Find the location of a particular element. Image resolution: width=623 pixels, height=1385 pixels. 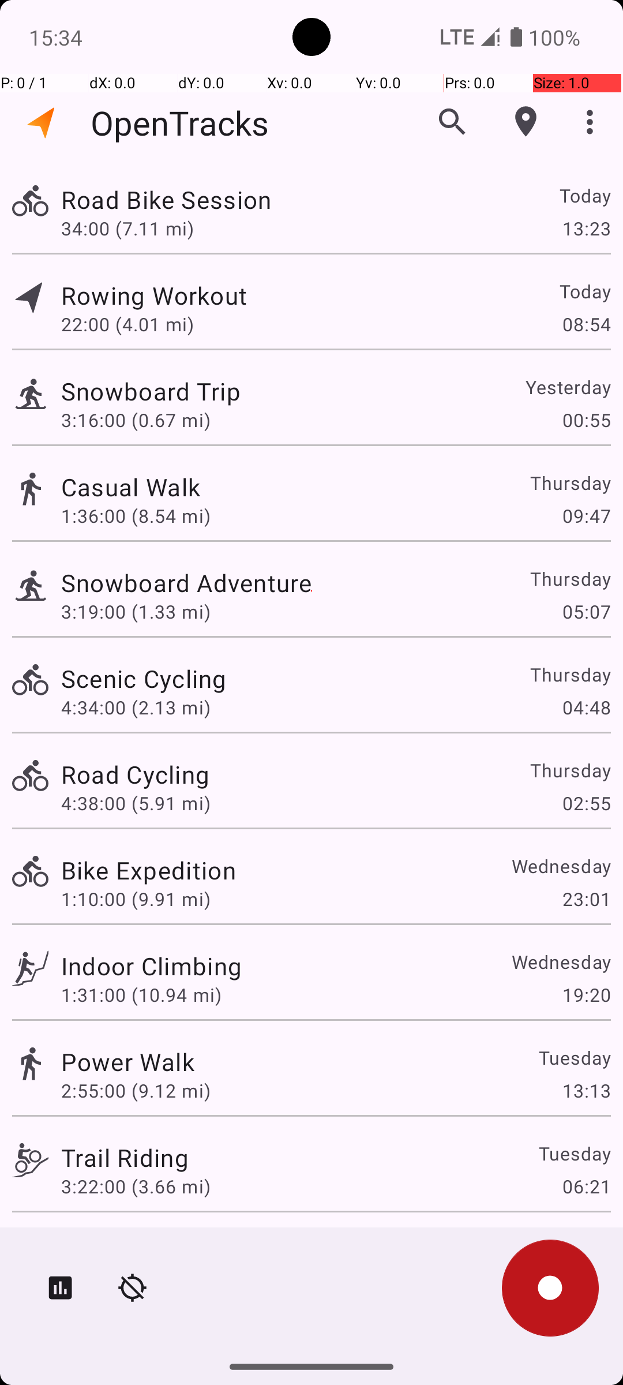

23:01 is located at coordinates (586, 899).